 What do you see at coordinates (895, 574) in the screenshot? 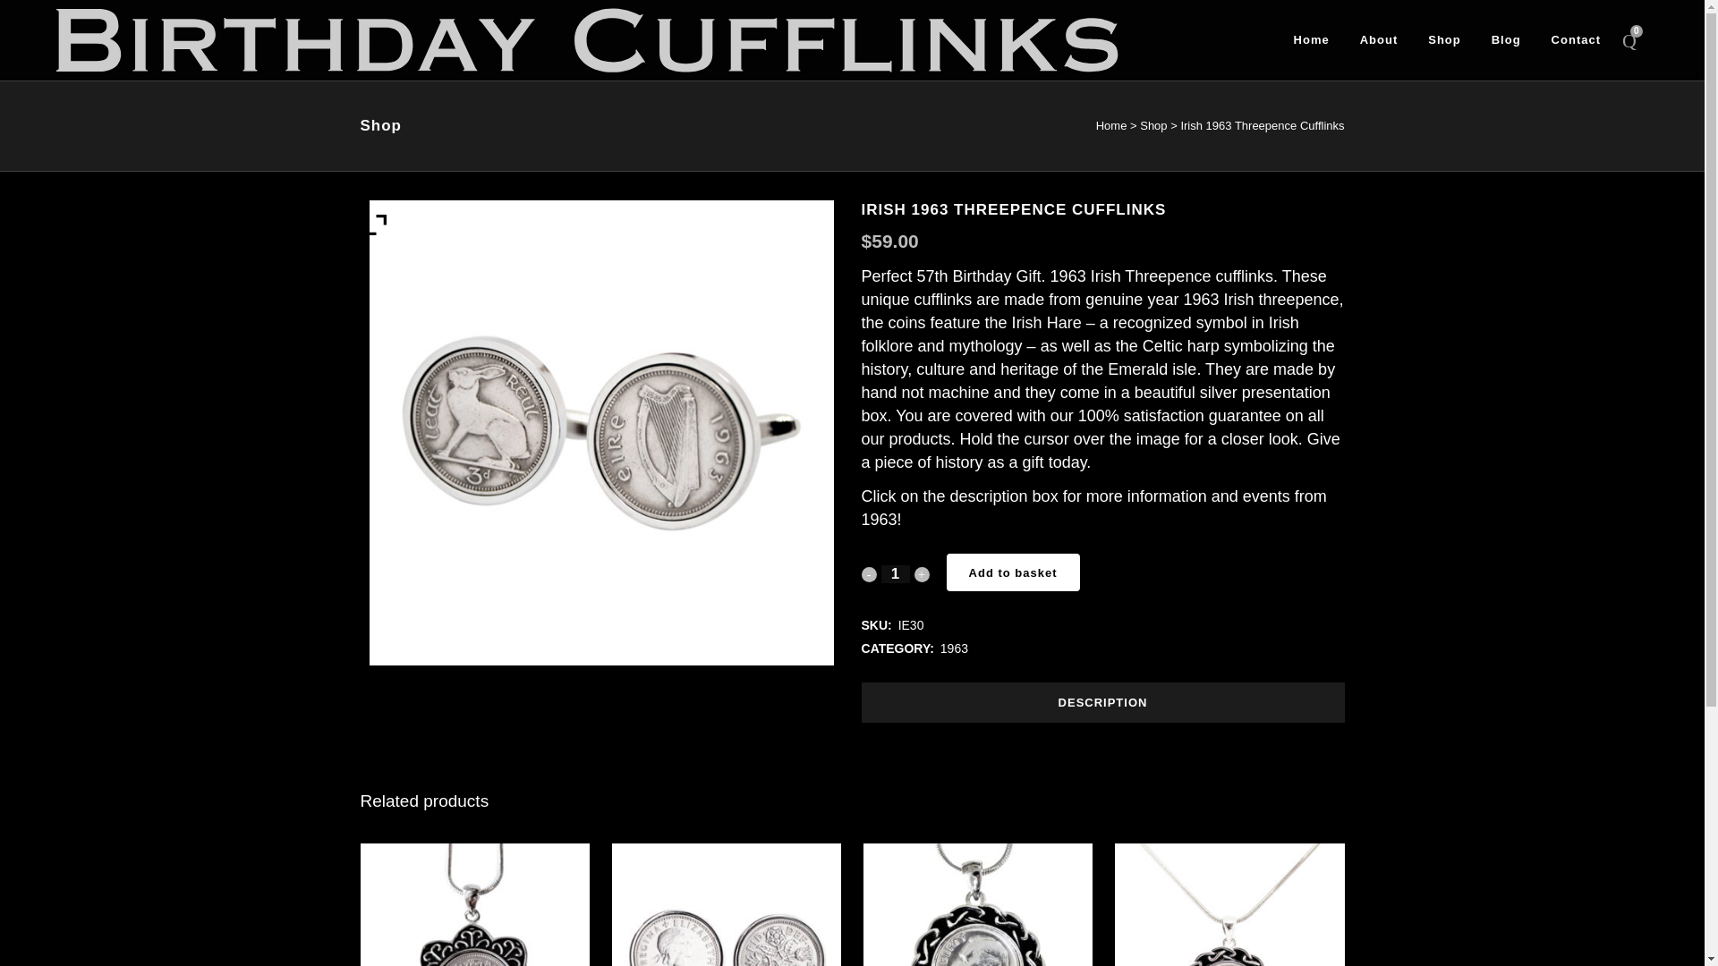
I see `1` at bounding box center [895, 574].